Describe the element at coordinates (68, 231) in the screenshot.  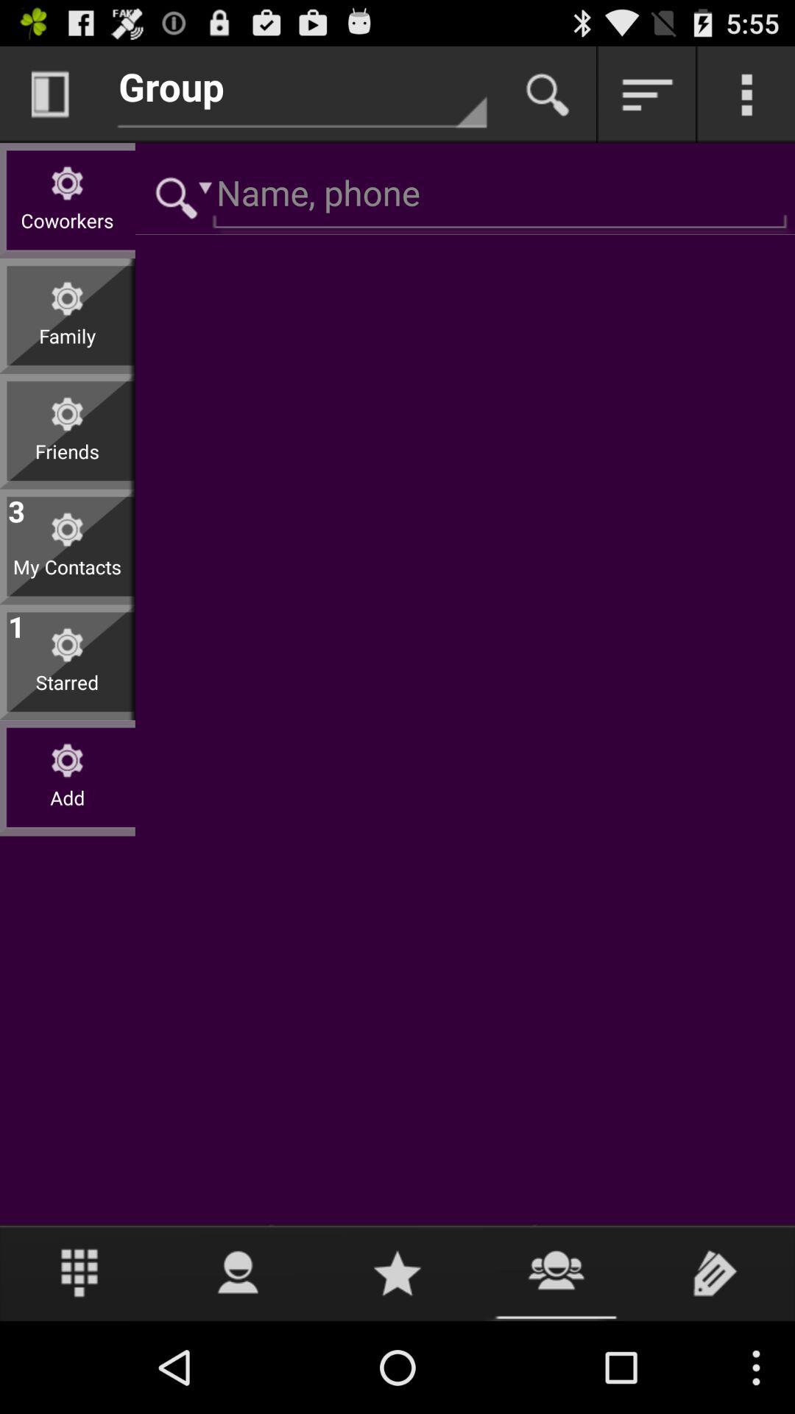
I see `turn on the coworkers item` at that location.